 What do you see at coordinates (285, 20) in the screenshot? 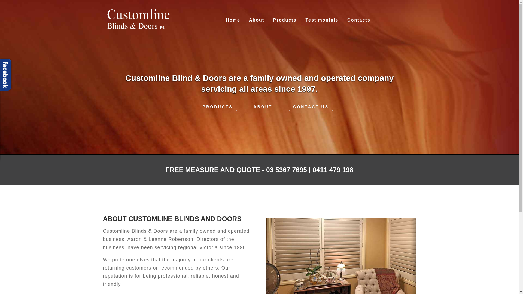
I see `Products` at bounding box center [285, 20].